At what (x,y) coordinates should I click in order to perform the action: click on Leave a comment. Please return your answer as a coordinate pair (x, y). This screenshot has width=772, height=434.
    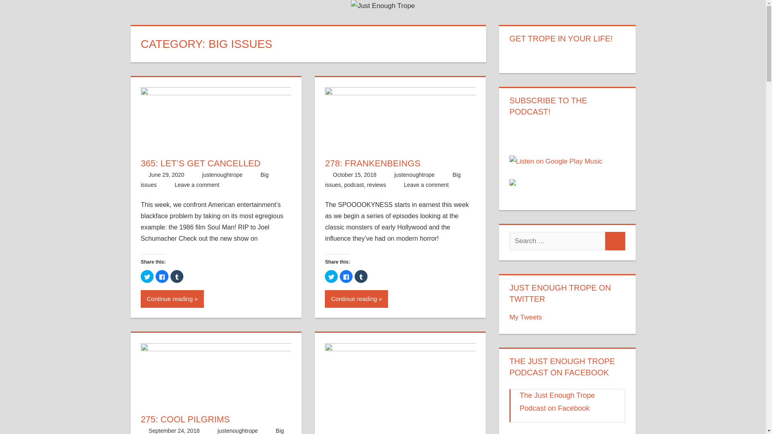
    Looking at the image, I should click on (197, 185).